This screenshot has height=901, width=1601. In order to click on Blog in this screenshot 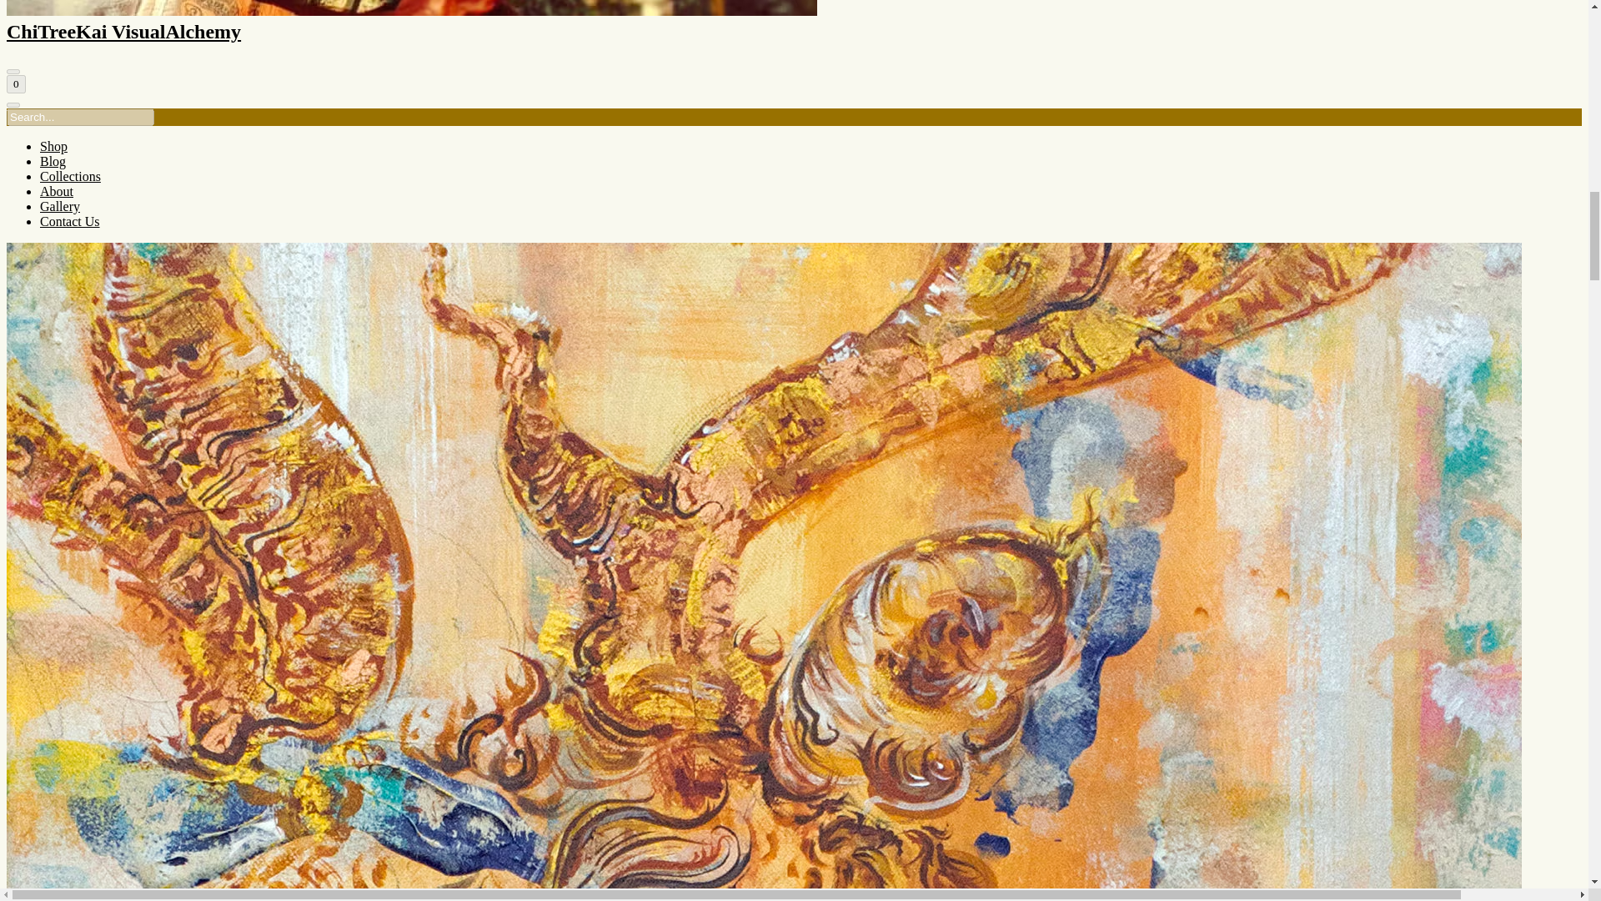, I will do `click(53, 160)`.